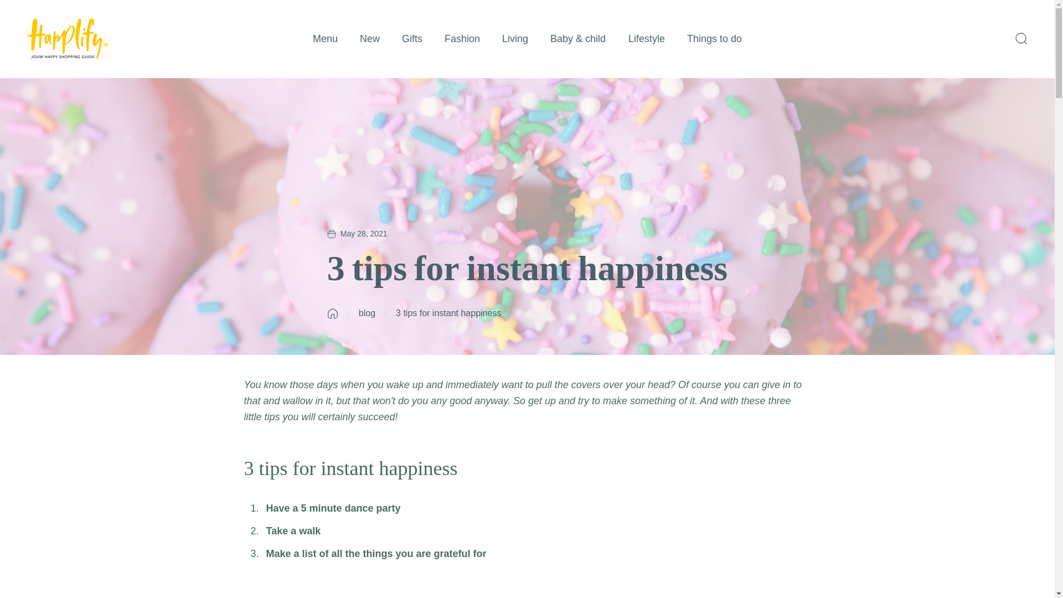  Describe the element at coordinates (332, 313) in the screenshot. I see `Back to the frontpage` at that location.